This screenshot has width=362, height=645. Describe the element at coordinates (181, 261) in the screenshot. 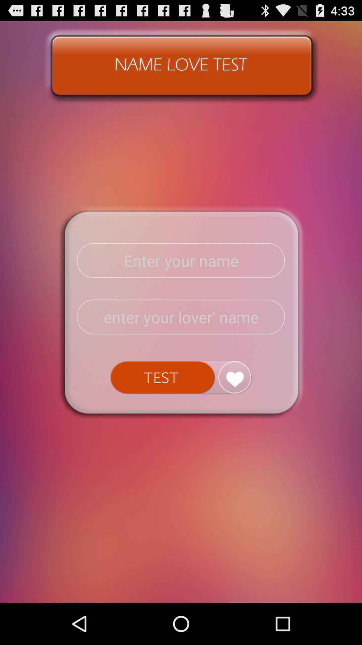

I see `enter name` at that location.